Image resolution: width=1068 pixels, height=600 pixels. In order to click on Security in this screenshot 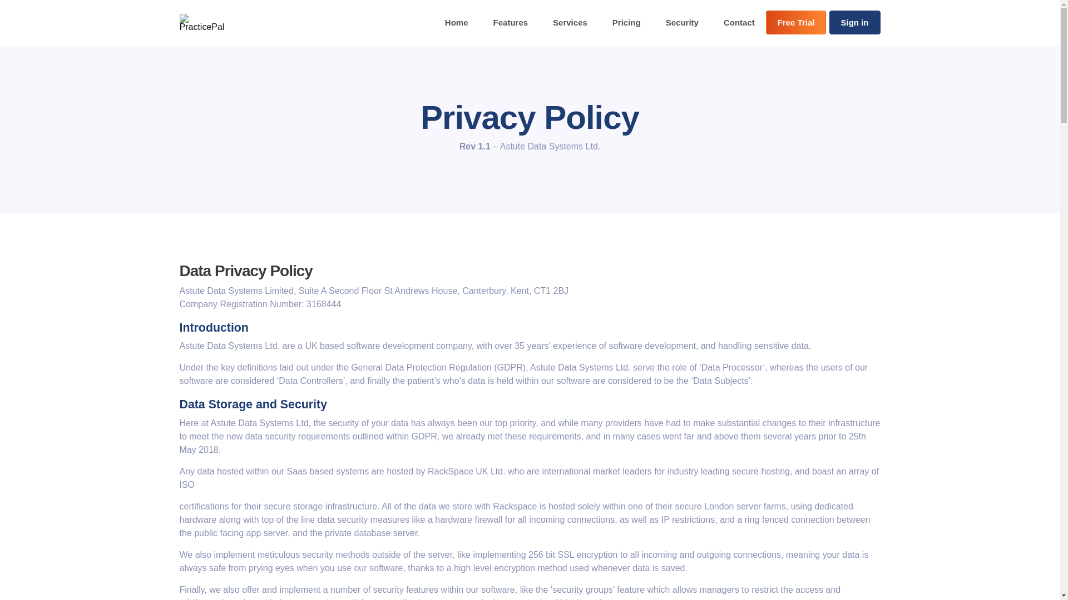, I will do `click(682, 22)`.